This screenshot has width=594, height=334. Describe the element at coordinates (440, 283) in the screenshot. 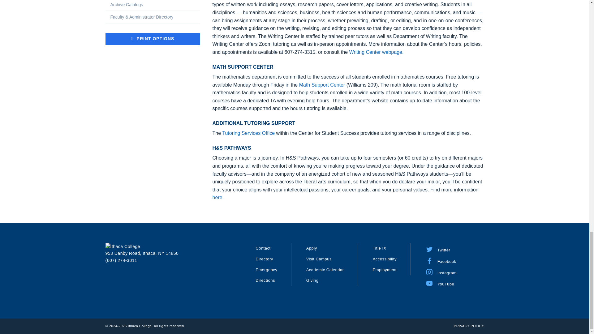

I see `Opens in a new window` at that location.